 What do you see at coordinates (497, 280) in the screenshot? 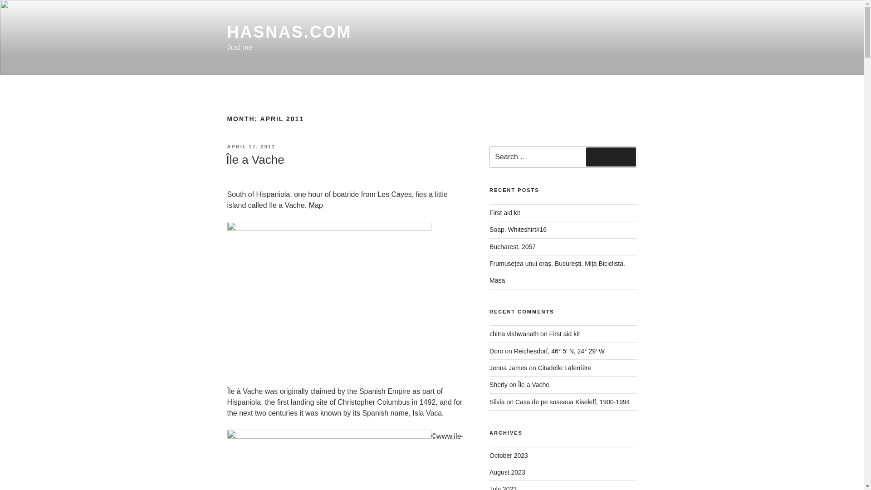
I see `Masa` at bounding box center [497, 280].